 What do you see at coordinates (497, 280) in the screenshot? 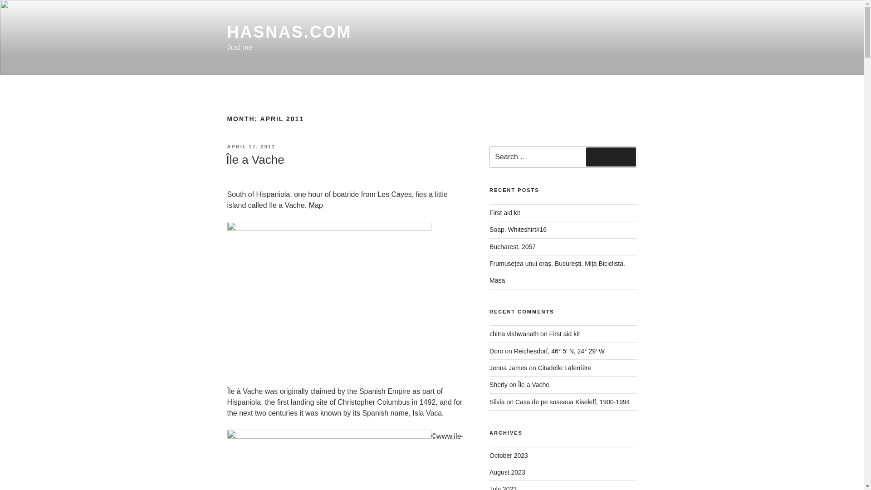
I see `Masa` at bounding box center [497, 280].